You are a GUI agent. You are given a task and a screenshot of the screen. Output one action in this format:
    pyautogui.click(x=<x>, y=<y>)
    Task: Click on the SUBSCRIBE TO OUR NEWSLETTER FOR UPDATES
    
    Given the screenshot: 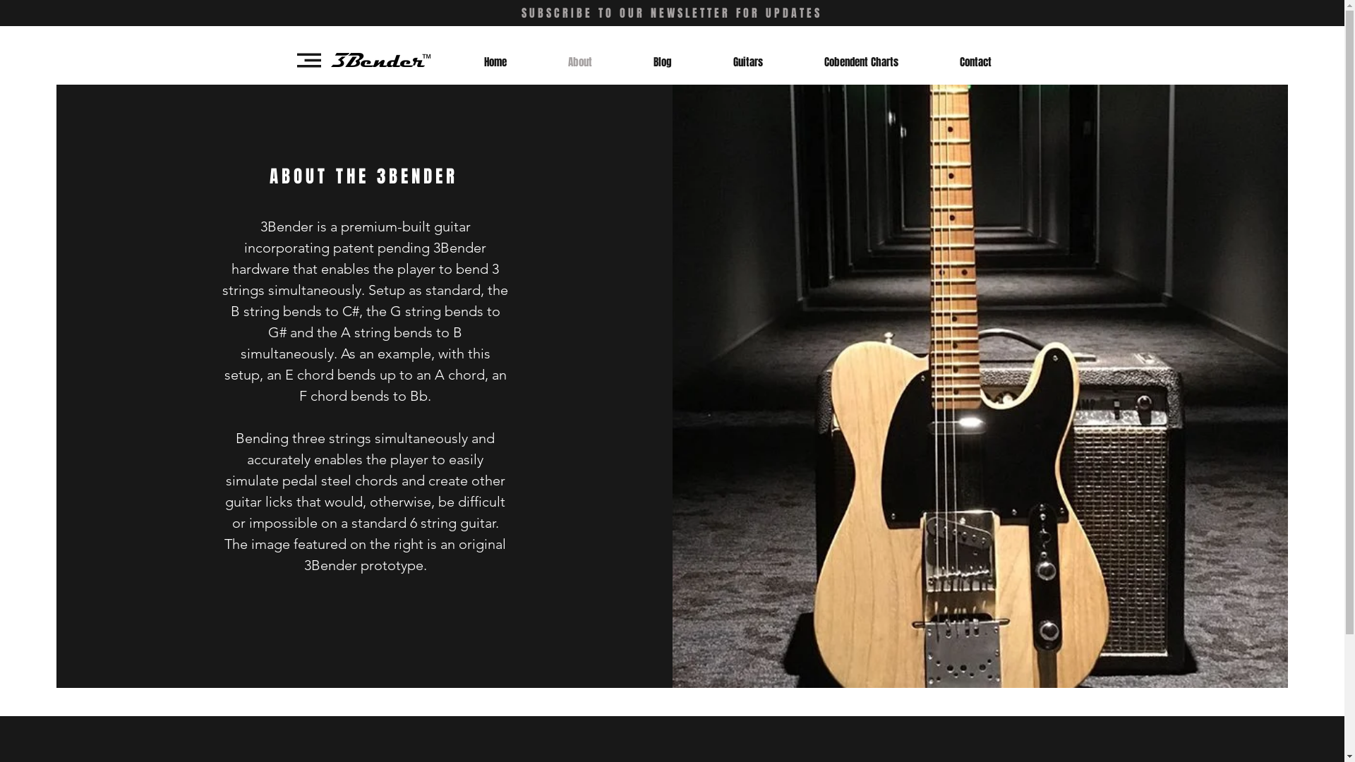 What is the action you would take?
    pyautogui.click(x=671, y=13)
    